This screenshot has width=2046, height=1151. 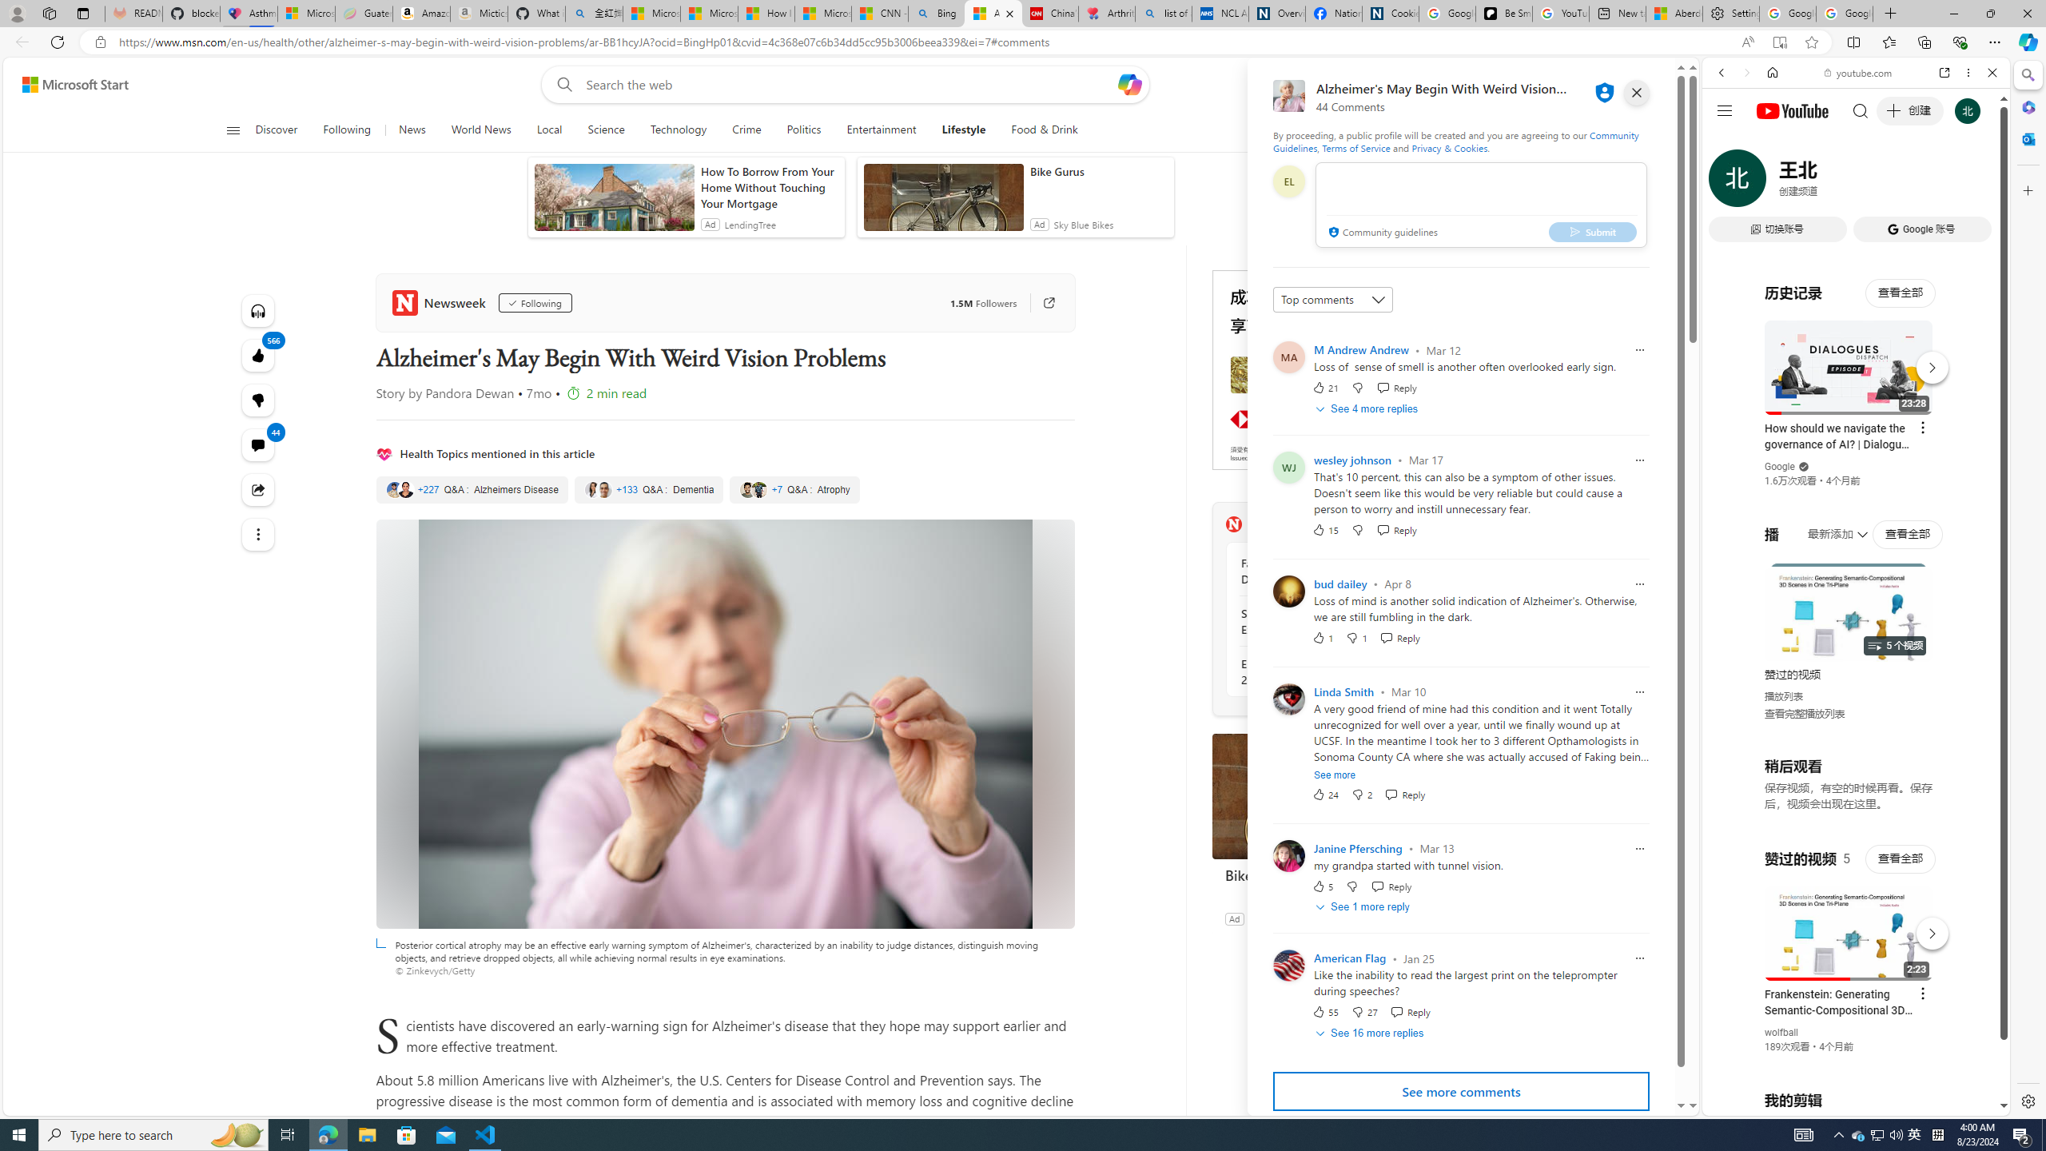 I want to click on Dementia, so click(x=648, y=490).